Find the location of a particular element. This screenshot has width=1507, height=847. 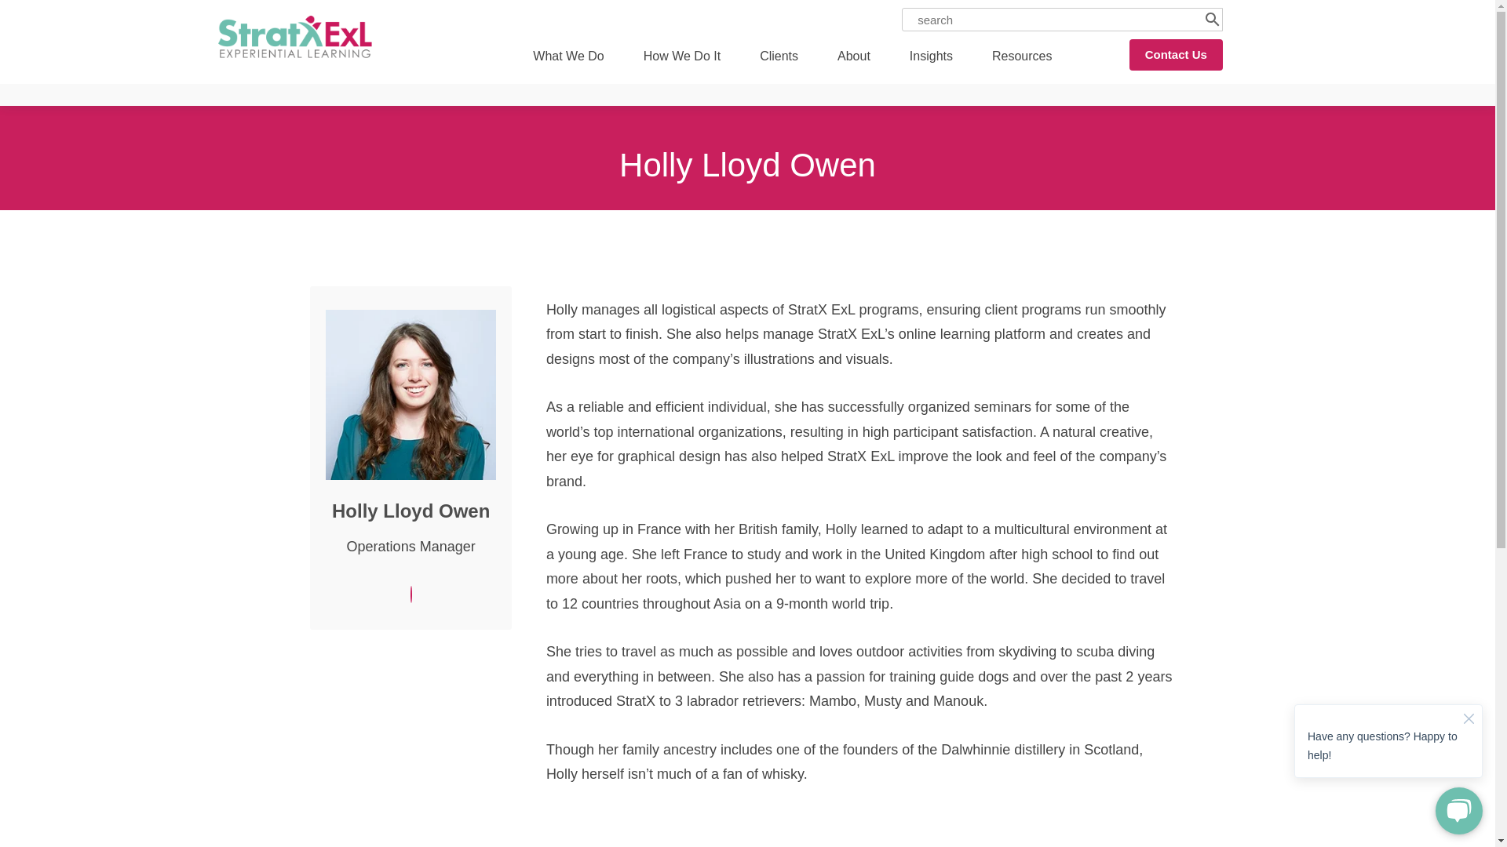

How We Do It is located at coordinates (681, 56).